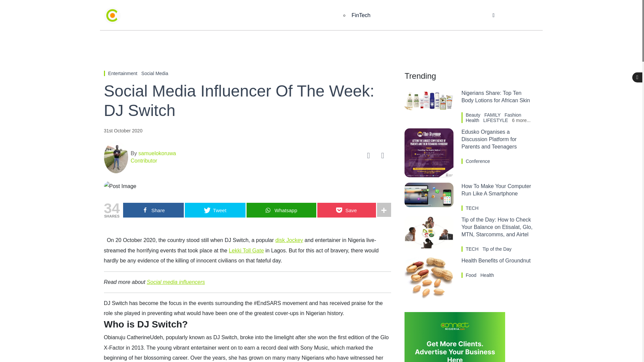 This screenshot has width=644, height=362. Describe the element at coordinates (459, 15) in the screenshot. I see `Opportunities` at that location.